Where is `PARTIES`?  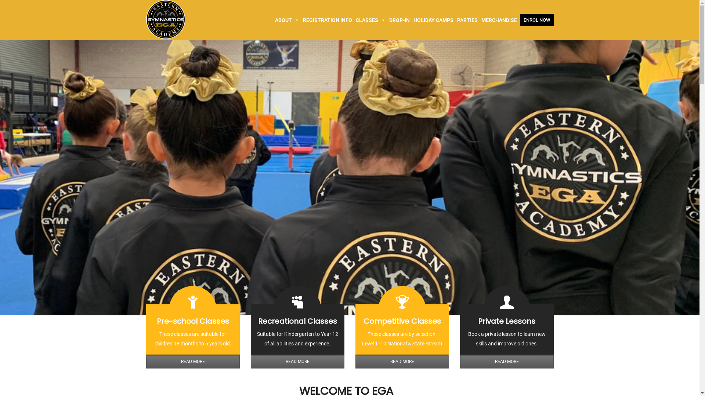 PARTIES is located at coordinates (467, 20).